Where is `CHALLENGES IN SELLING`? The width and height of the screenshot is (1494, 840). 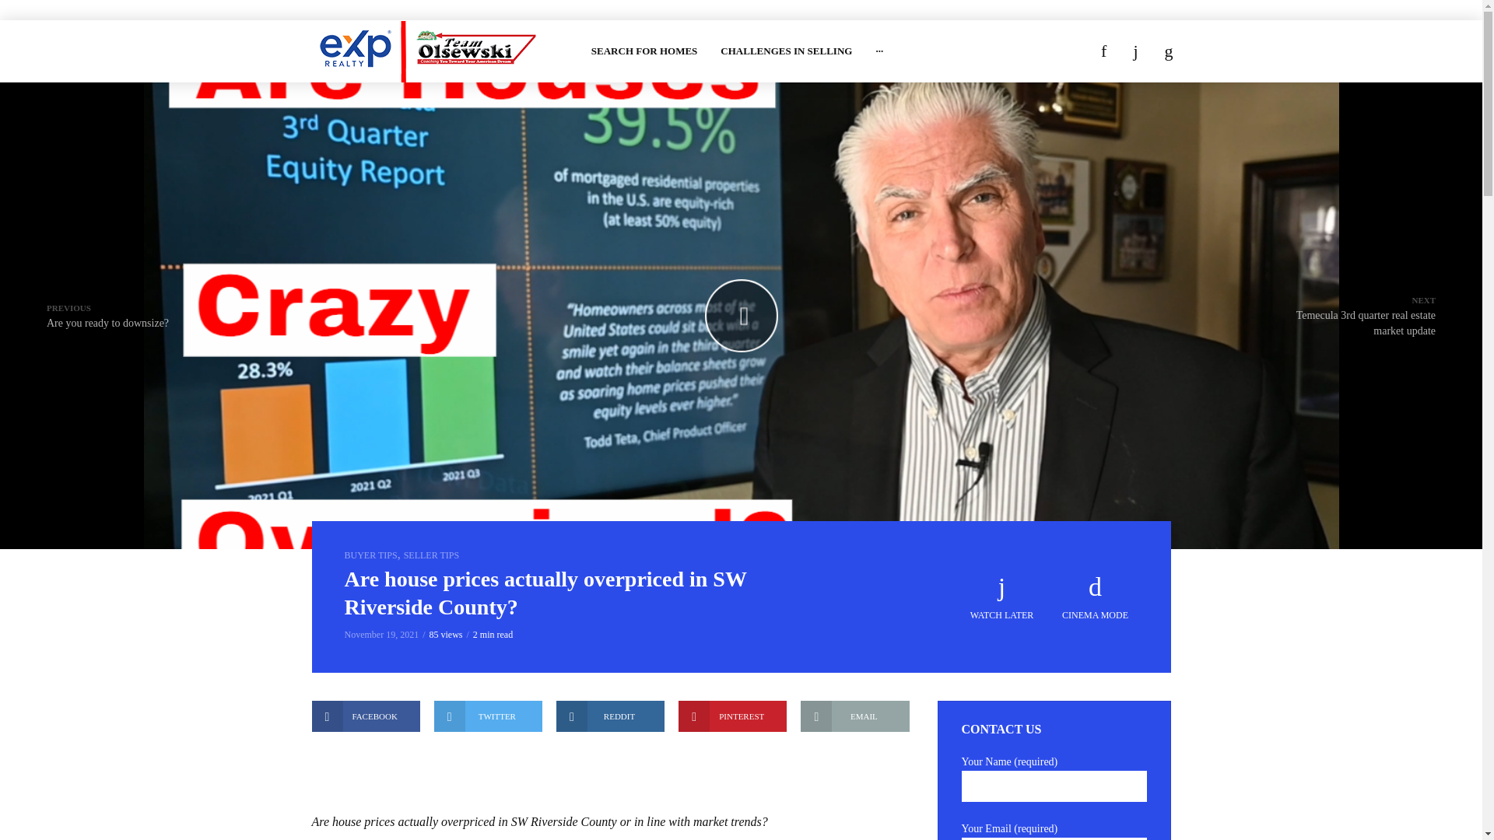 CHALLENGES IN SELLING is located at coordinates (786, 51).